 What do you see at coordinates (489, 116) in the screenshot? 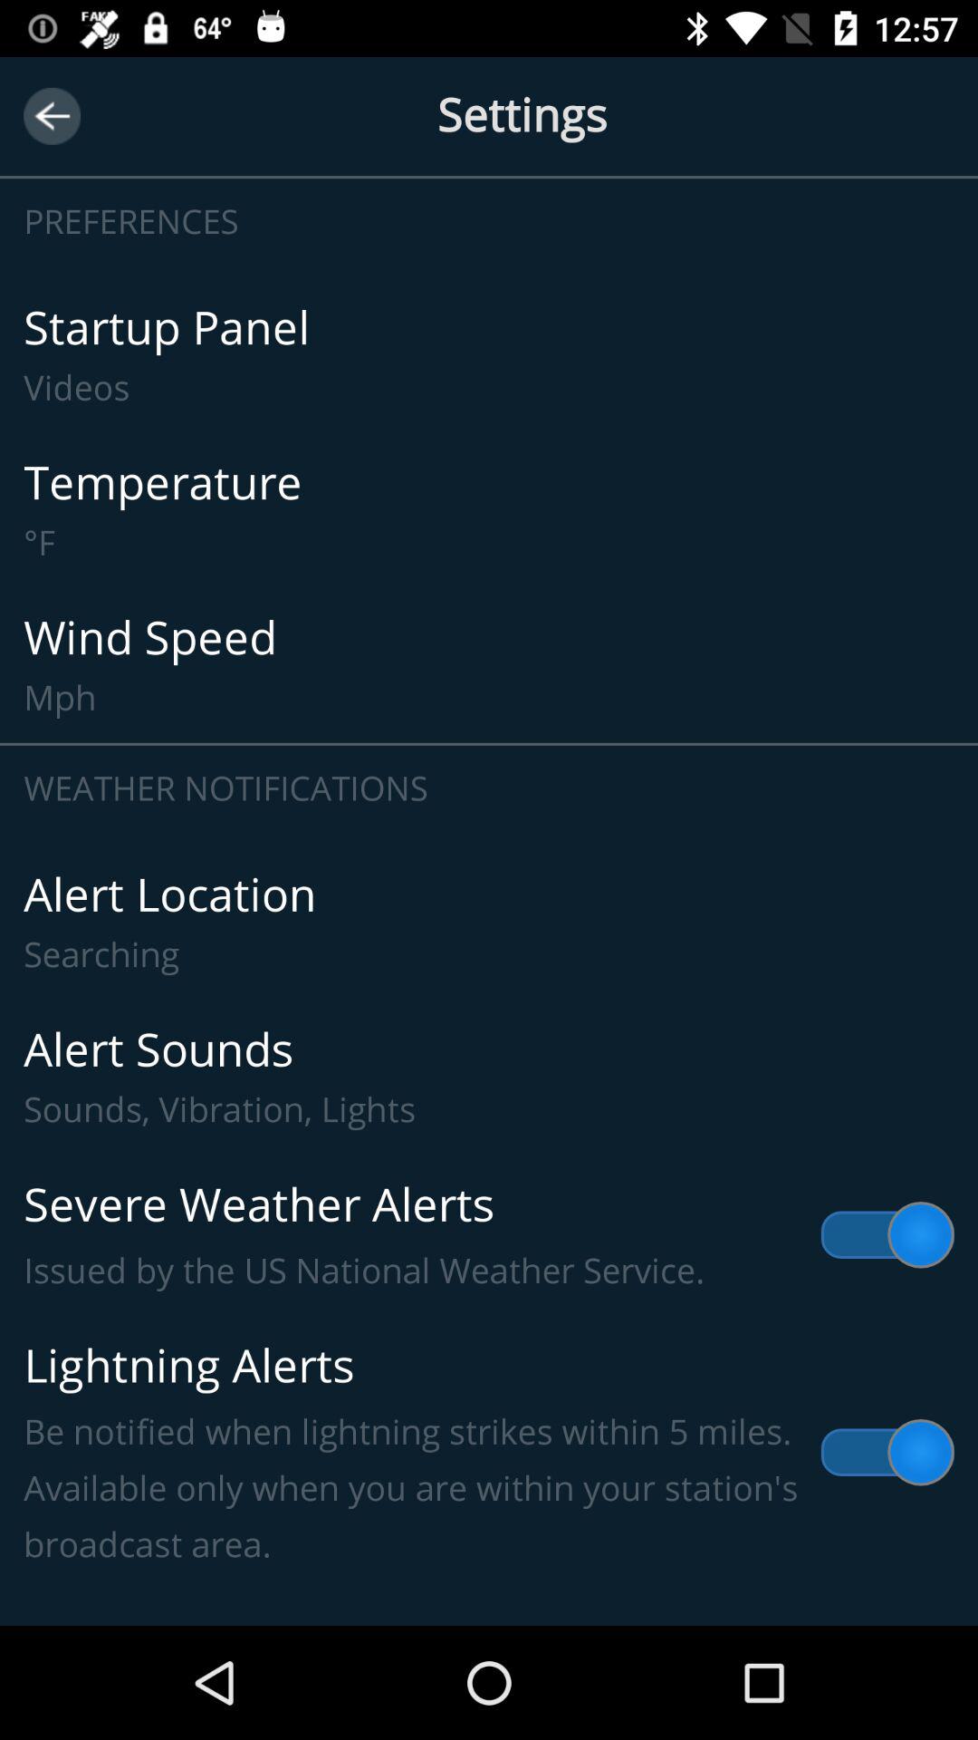
I see `go to settings` at bounding box center [489, 116].